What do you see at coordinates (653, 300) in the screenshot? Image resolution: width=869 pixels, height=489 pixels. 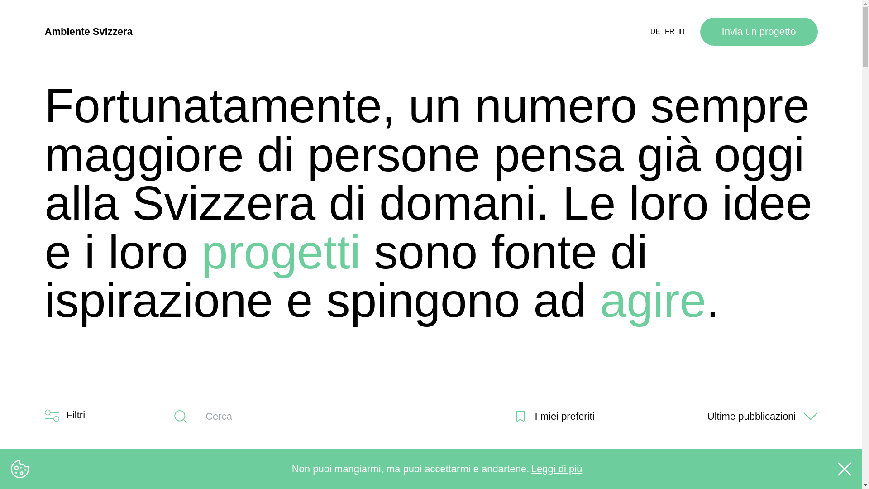 I see `agire` at bounding box center [653, 300].